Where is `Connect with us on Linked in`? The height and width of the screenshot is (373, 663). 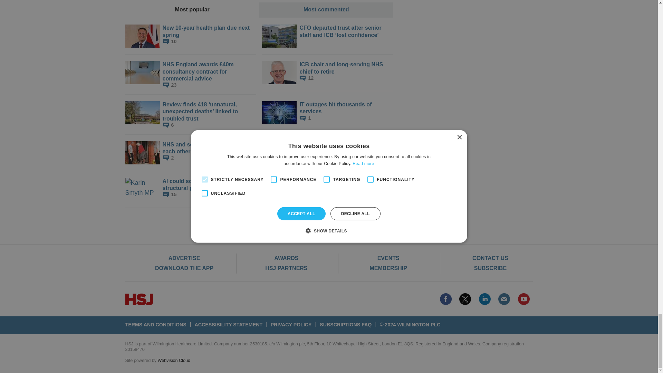 Connect with us on Linked in is located at coordinates (485, 299).